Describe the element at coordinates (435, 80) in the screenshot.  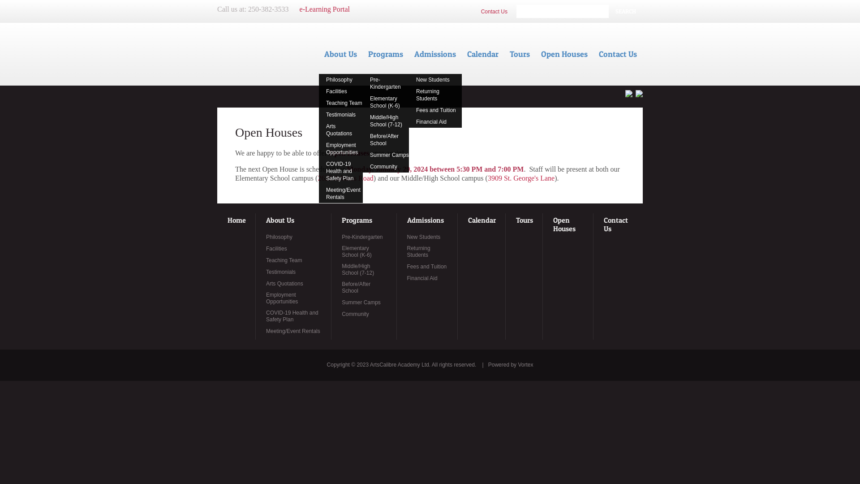
I see `New Students` at that location.